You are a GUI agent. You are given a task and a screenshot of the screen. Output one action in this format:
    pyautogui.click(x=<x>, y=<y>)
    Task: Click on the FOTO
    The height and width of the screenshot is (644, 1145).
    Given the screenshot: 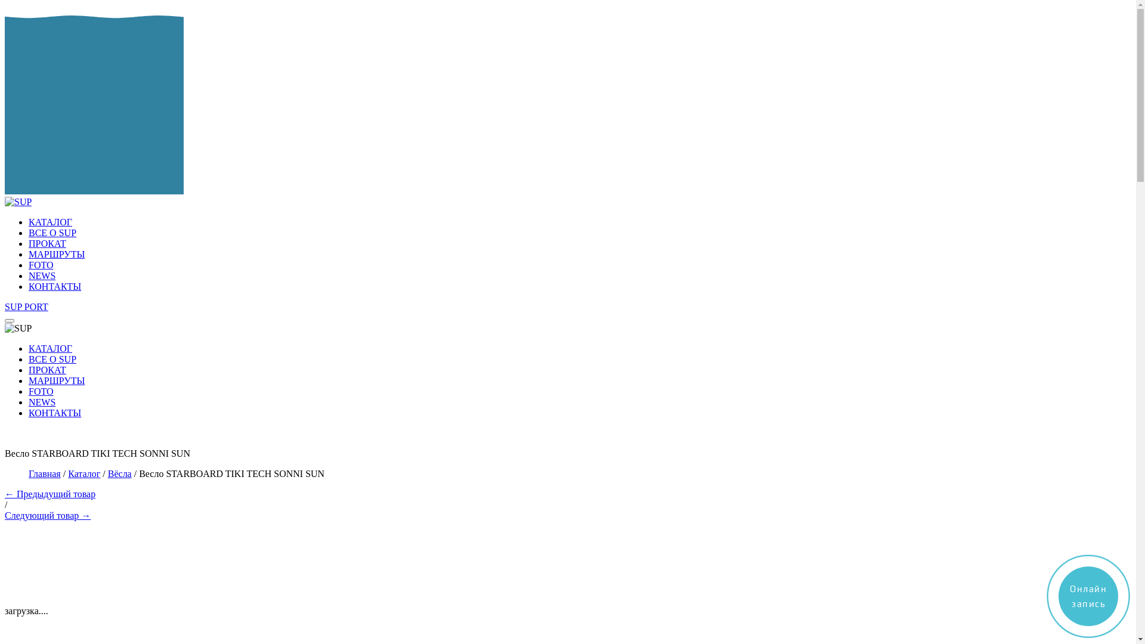 What is the action you would take?
    pyautogui.click(x=41, y=391)
    